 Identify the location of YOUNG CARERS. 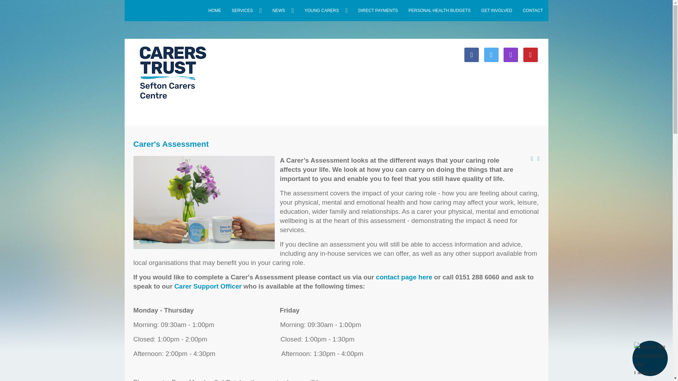
(326, 11).